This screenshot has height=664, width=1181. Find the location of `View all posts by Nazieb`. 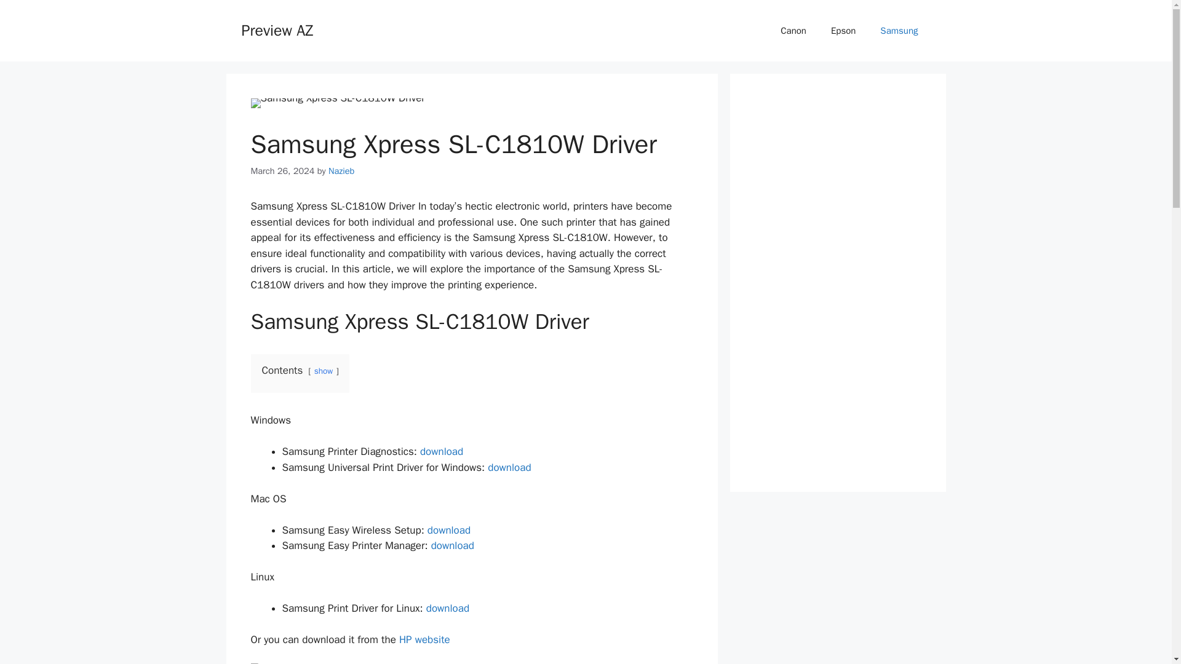

View all posts by Nazieb is located at coordinates (341, 171).